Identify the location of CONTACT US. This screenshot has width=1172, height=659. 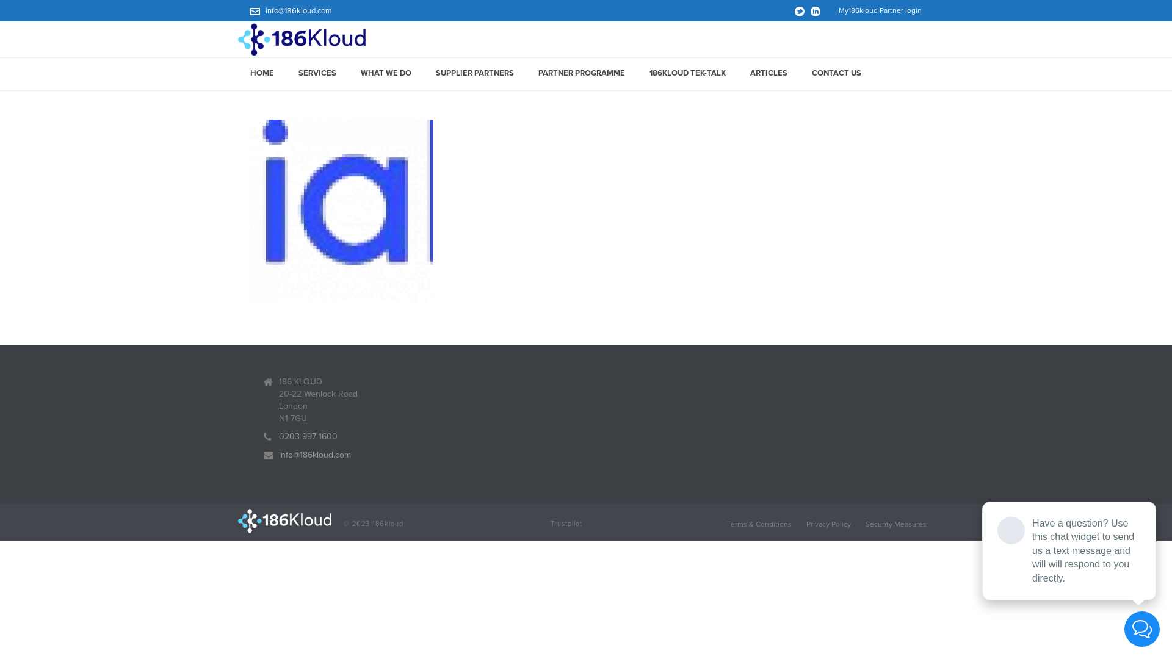
(836, 74).